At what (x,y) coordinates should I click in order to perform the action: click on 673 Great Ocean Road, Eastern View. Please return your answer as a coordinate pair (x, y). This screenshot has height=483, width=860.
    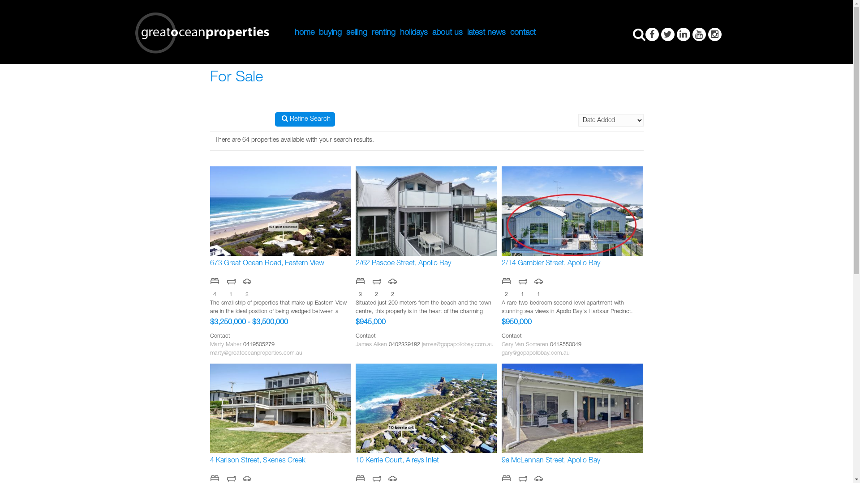
    Looking at the image, I should click on (280, 211).